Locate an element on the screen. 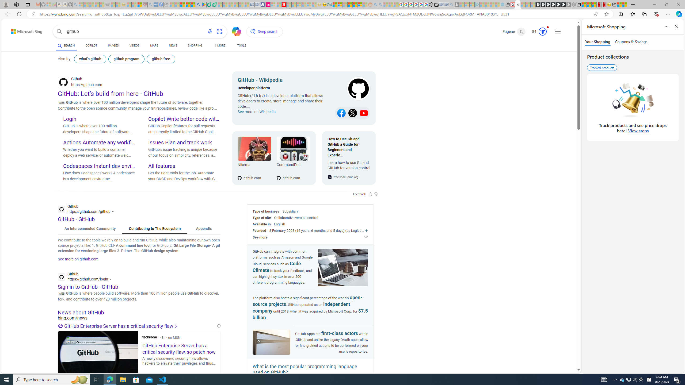 The height and width of the screenshot is (385, 685). github program is located at coordinates (127, 59).